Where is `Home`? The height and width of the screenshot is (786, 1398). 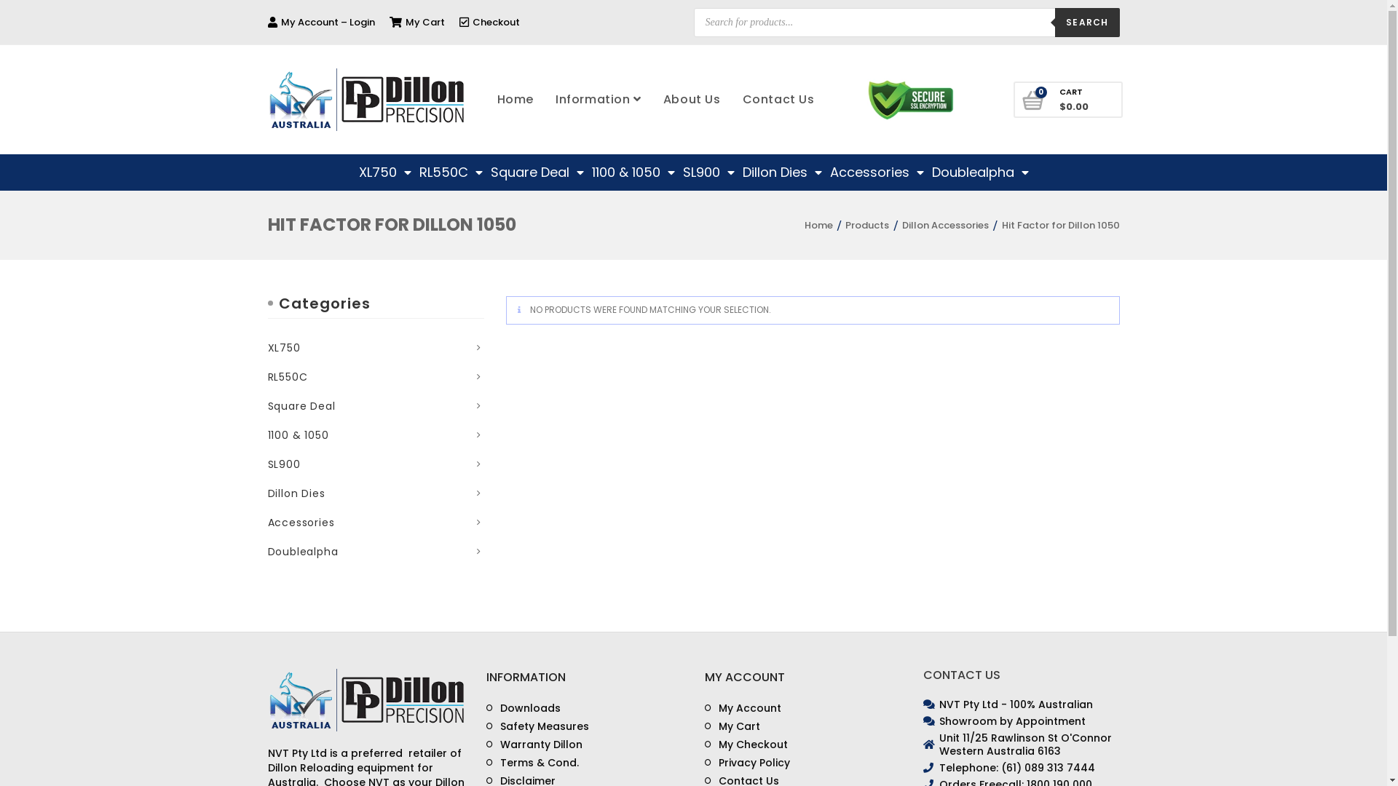
Home is located at coordinates (817, 226).